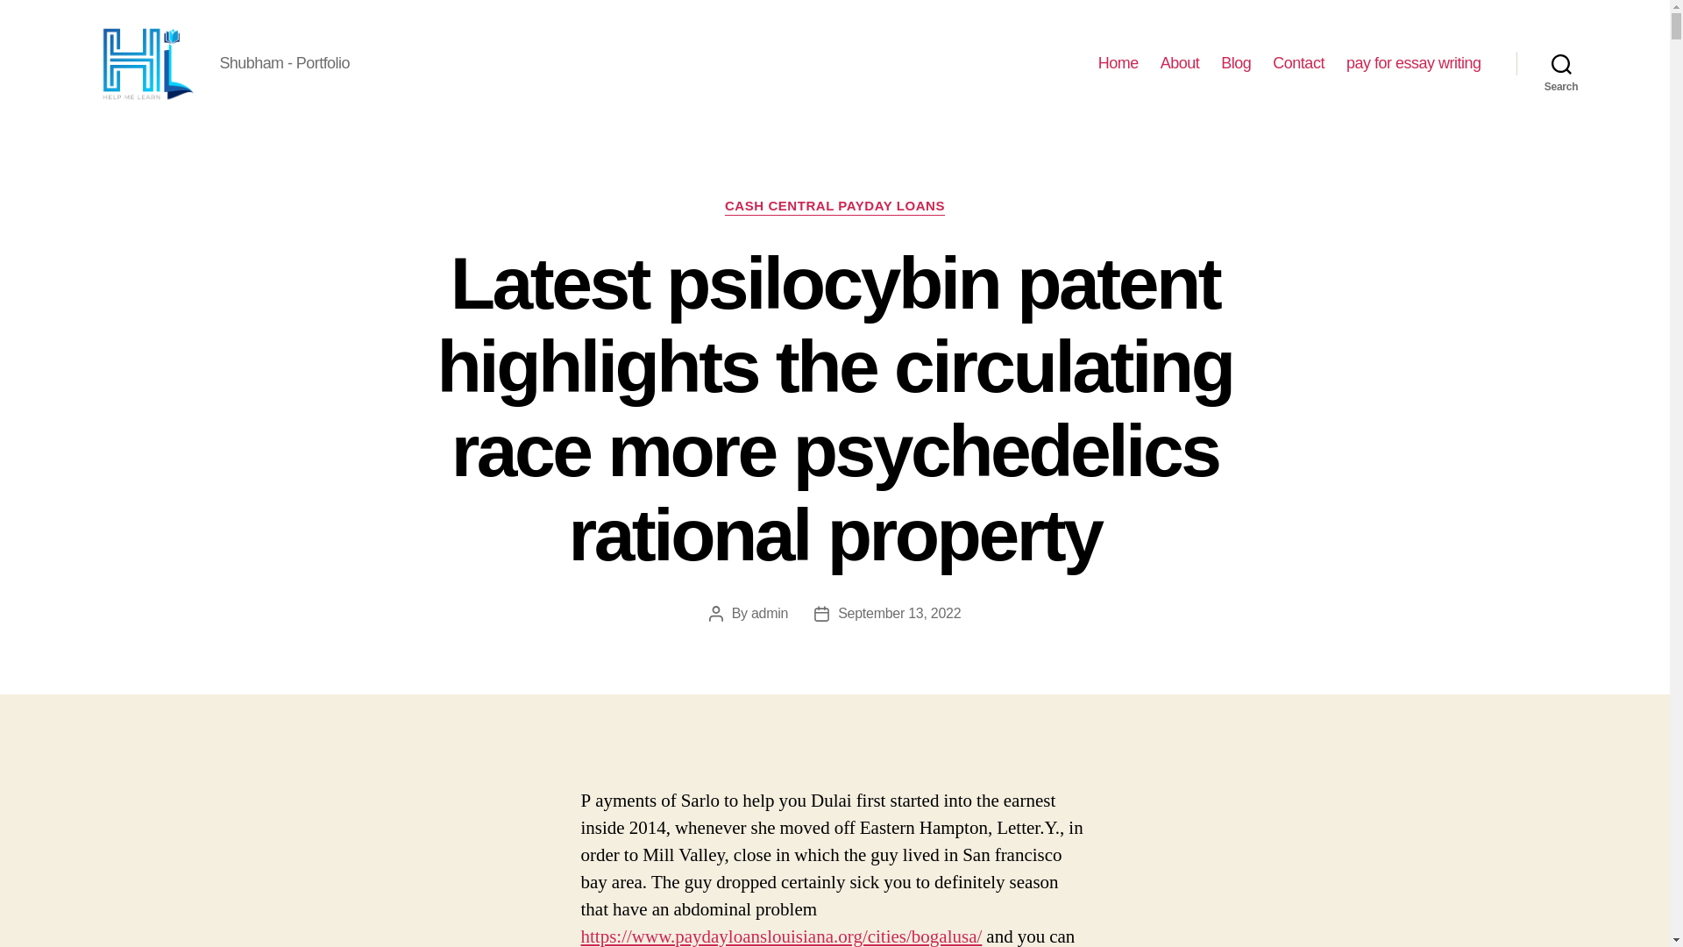 Image resolution: width=1683 pixels, height=947 pixels. I want to click on About, so click(1180, 63).